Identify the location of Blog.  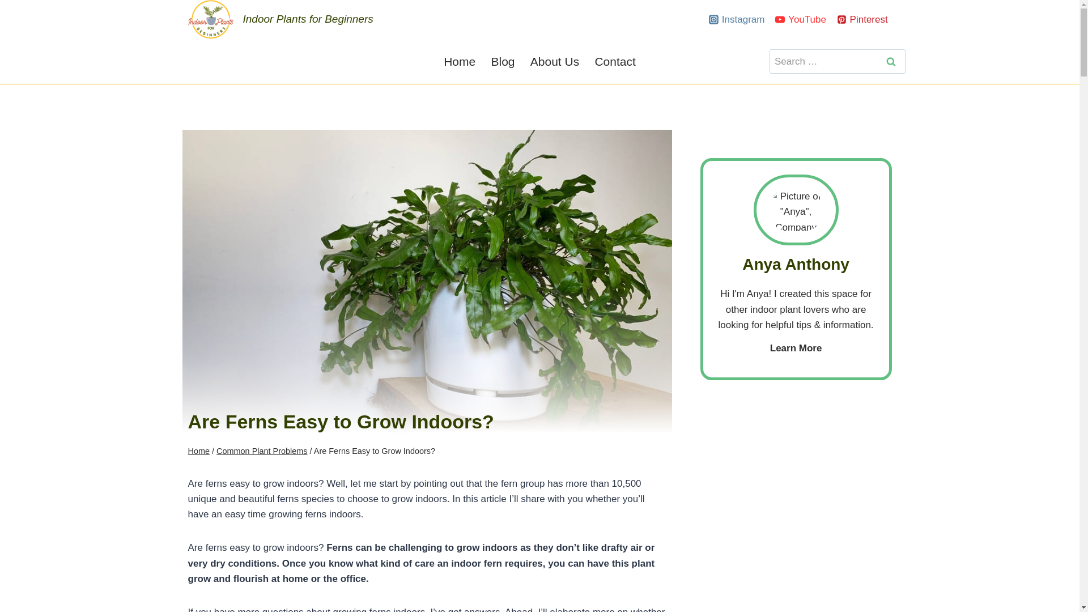
(502, 61).